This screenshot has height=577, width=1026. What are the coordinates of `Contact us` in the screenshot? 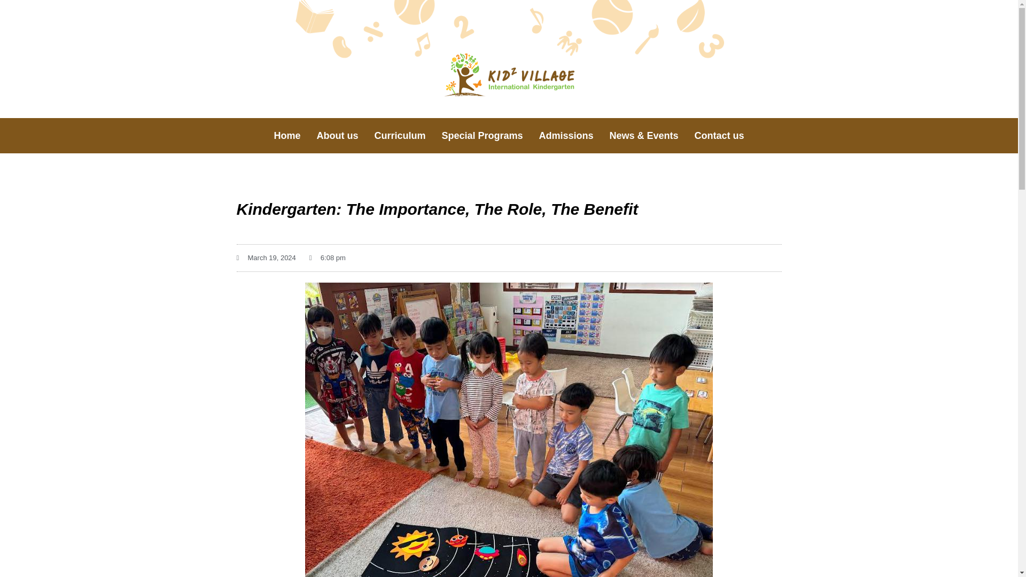 It's located at (719, 136).